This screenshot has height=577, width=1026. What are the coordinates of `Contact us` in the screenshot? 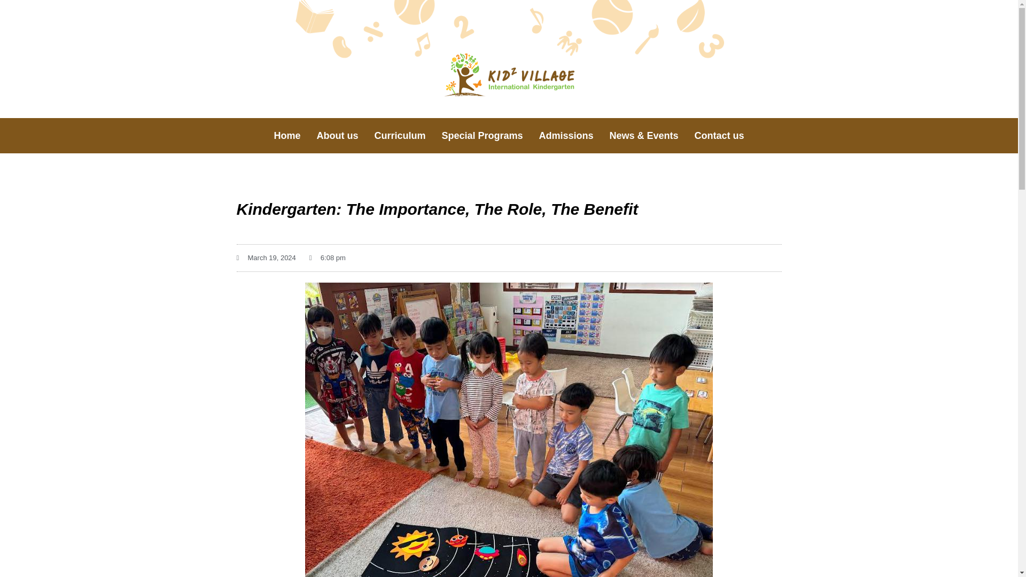 It's located at (719, 136).